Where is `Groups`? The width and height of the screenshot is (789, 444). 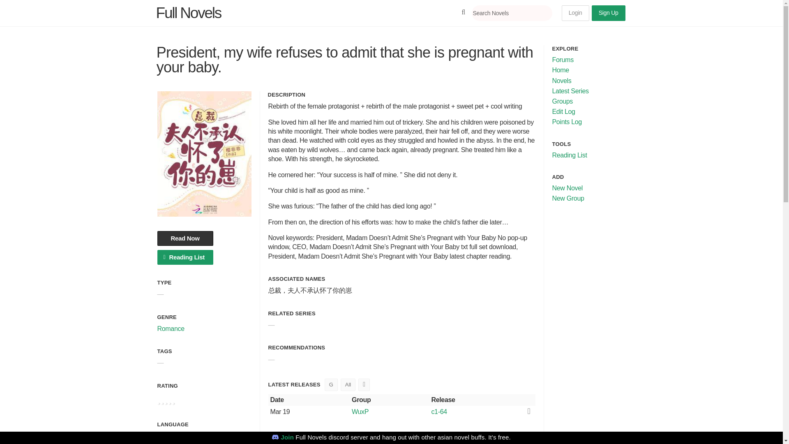
Groups is located at coordinates (563, 101).